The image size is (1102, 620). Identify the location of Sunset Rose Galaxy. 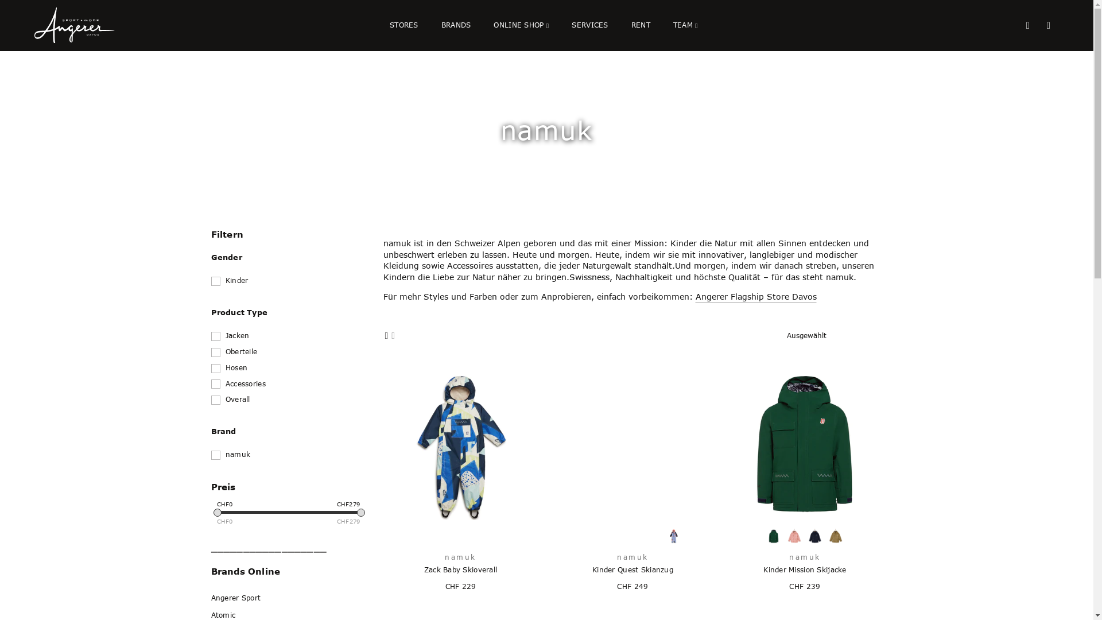
(653, 536).